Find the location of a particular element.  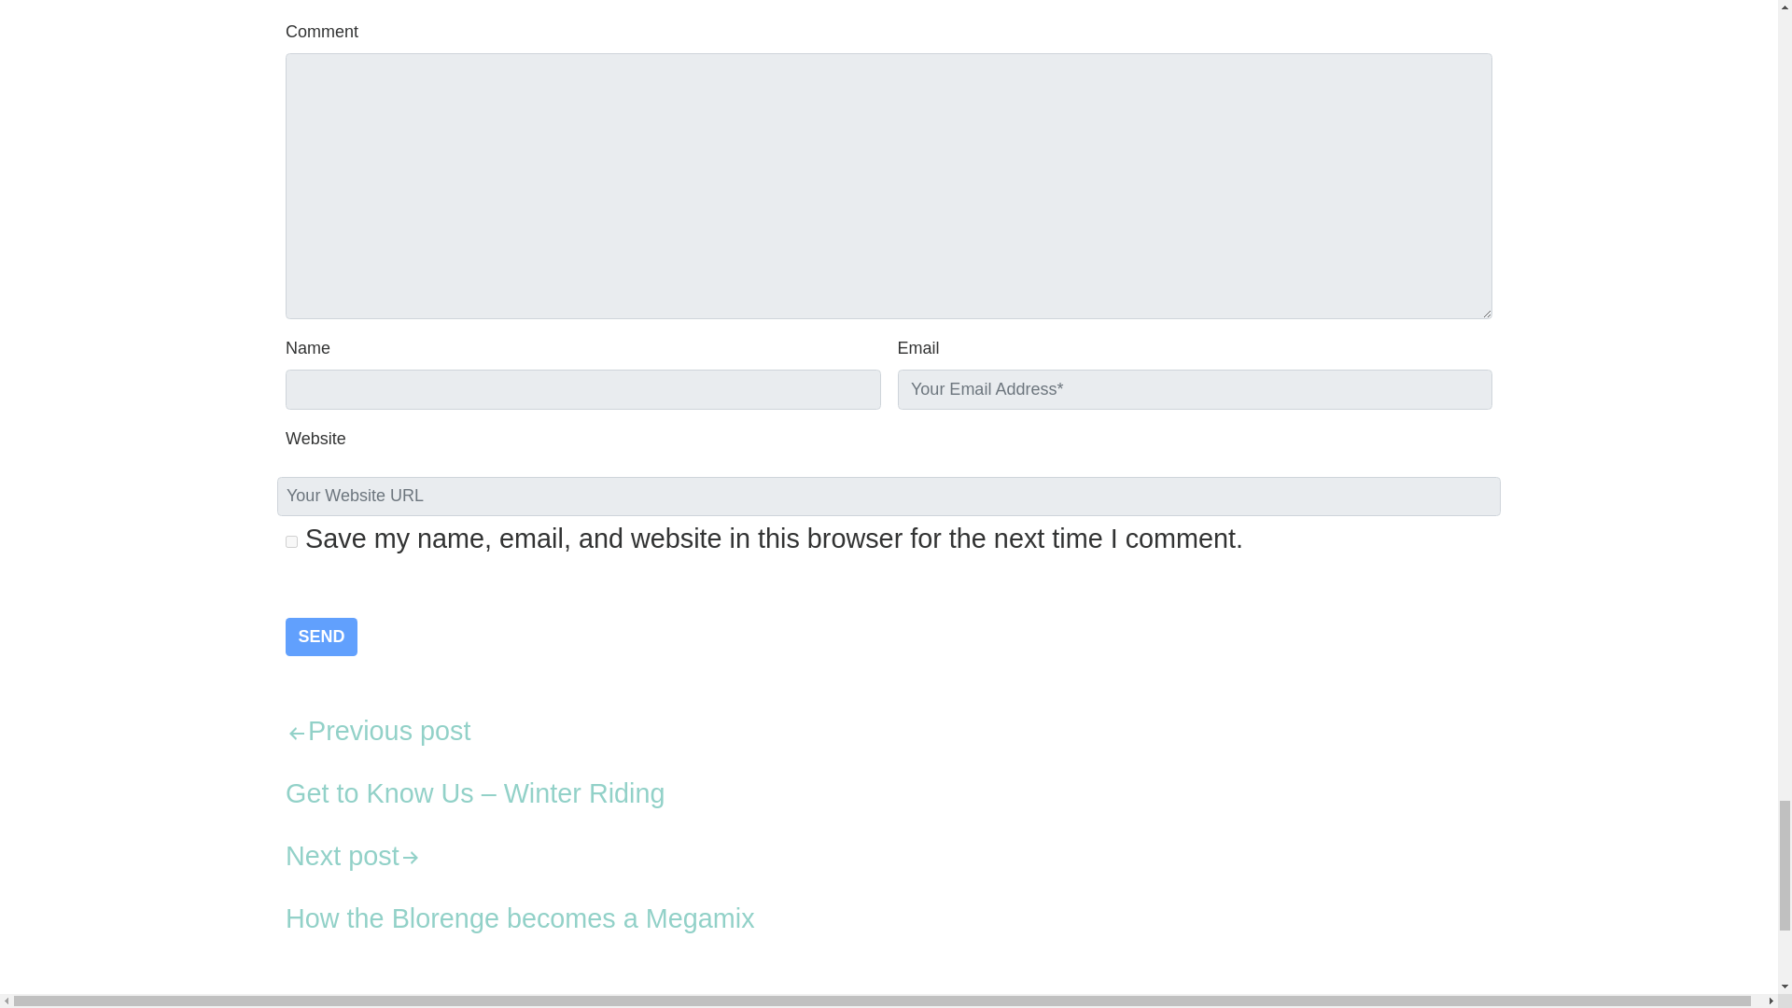

Send is located at coordinates (321, 637).